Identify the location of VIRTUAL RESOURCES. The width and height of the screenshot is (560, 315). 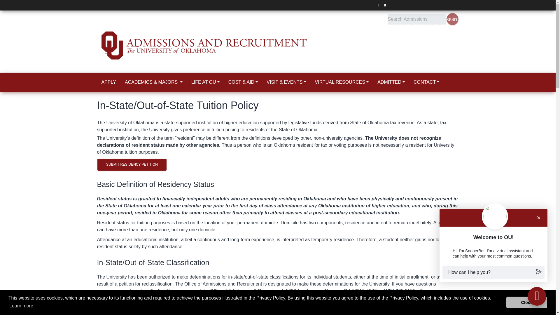
(342, 82).